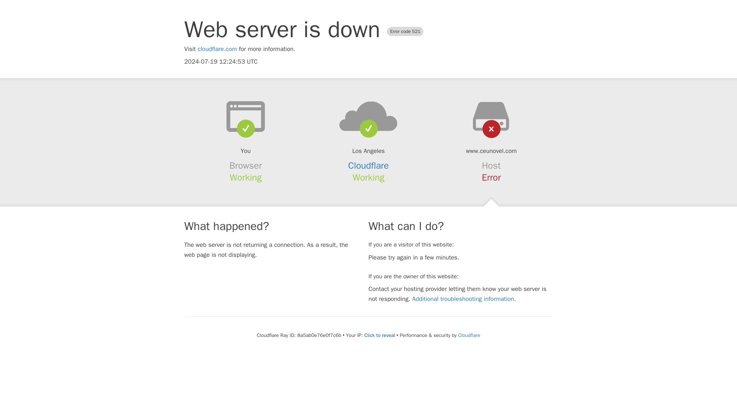 This screenshot has width=737, height=414. What do you see at coordinates (463, 299) in the screenshot?
I see `Additional troubleshooting information` at bounding box center [463, 299].